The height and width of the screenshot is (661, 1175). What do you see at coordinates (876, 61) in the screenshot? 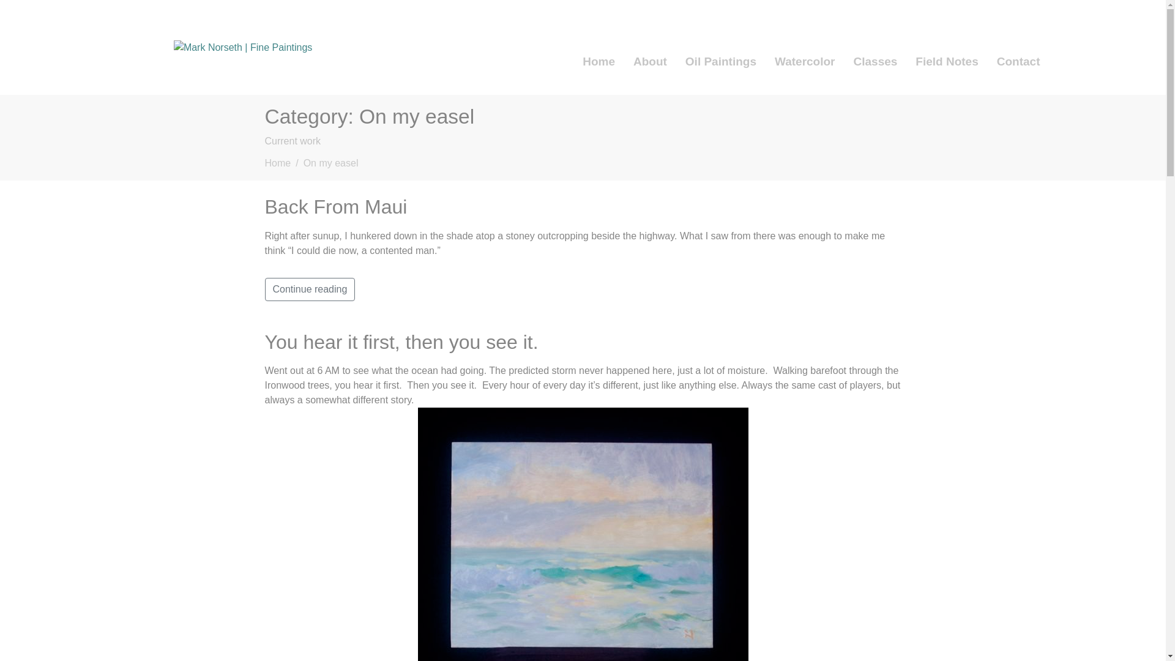
I see `Classes` at bounding box center [876, 61].